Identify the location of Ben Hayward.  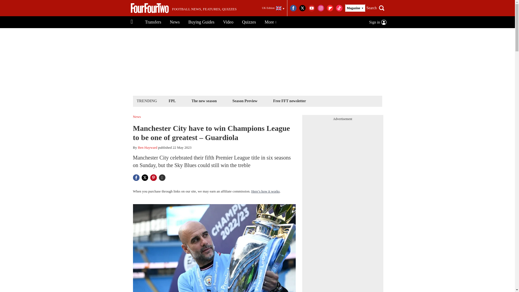
(148, 147).